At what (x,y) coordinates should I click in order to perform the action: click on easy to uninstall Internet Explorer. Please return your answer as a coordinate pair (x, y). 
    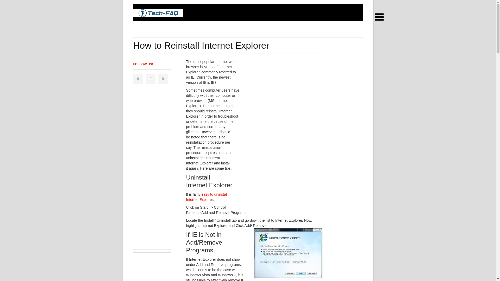
    Looking at the image, I should click on (207, 197).